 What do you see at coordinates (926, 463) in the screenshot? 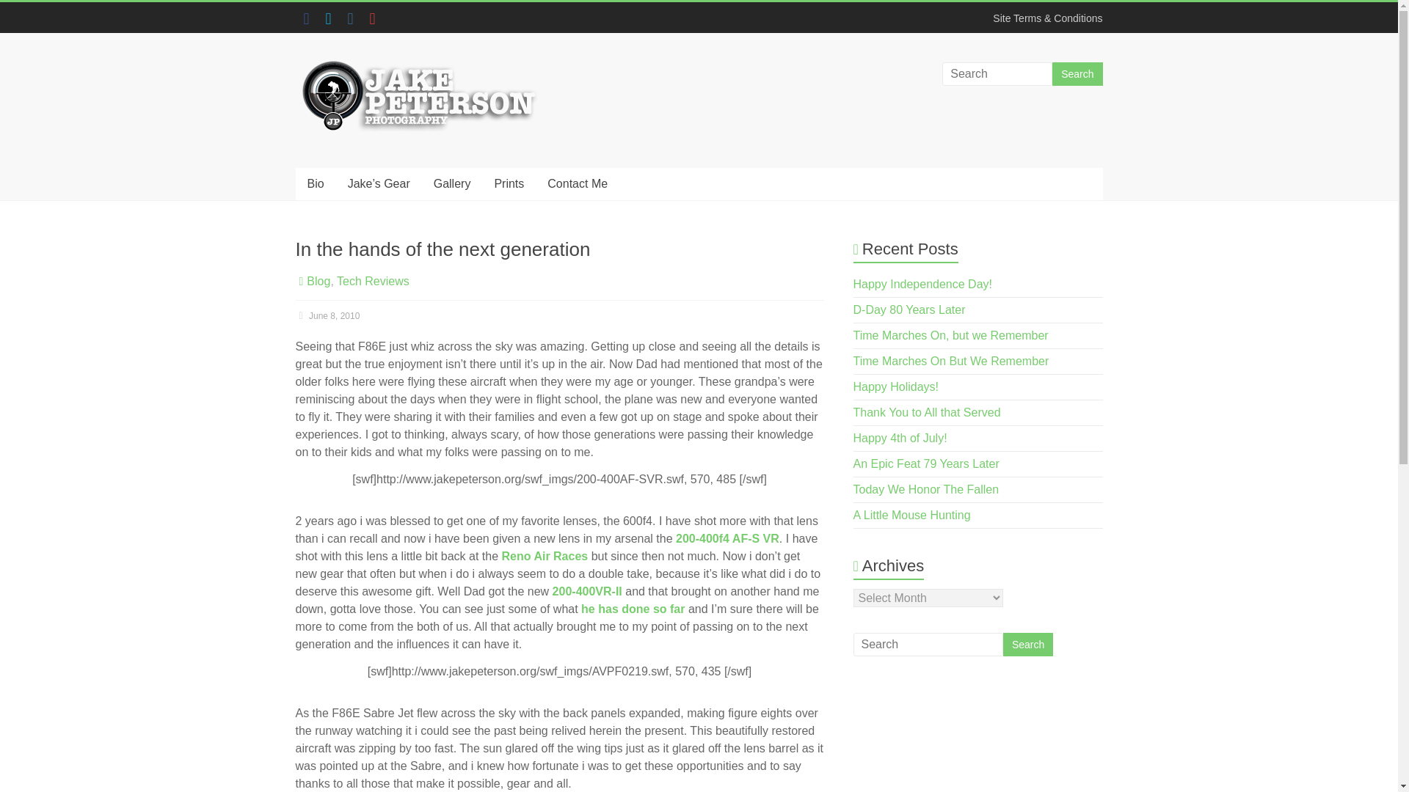
I see `An Epic Feat 79 Years Later` at bounding box center [926, 463].